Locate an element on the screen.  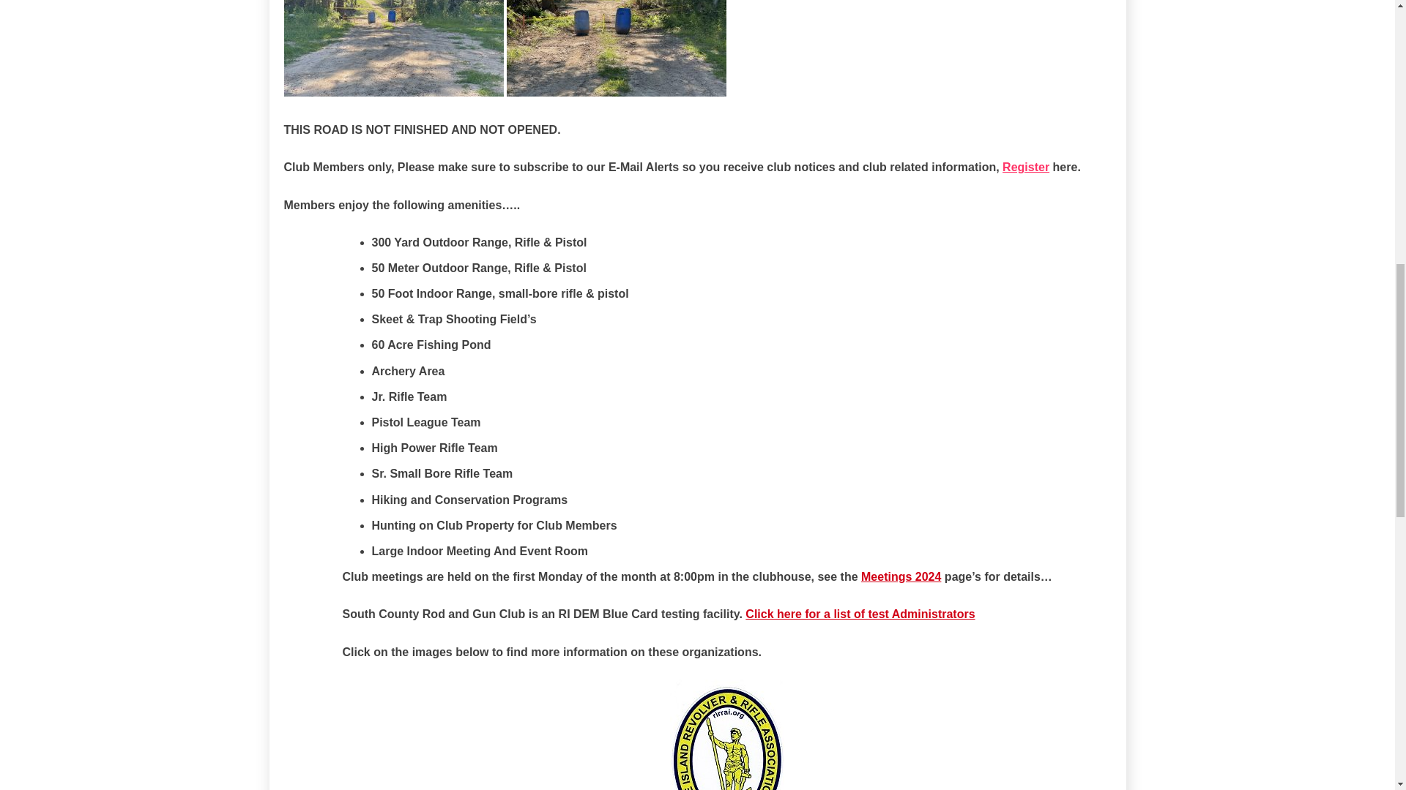
Click here for a list of test Administrators is located at coordinates (860, 613).